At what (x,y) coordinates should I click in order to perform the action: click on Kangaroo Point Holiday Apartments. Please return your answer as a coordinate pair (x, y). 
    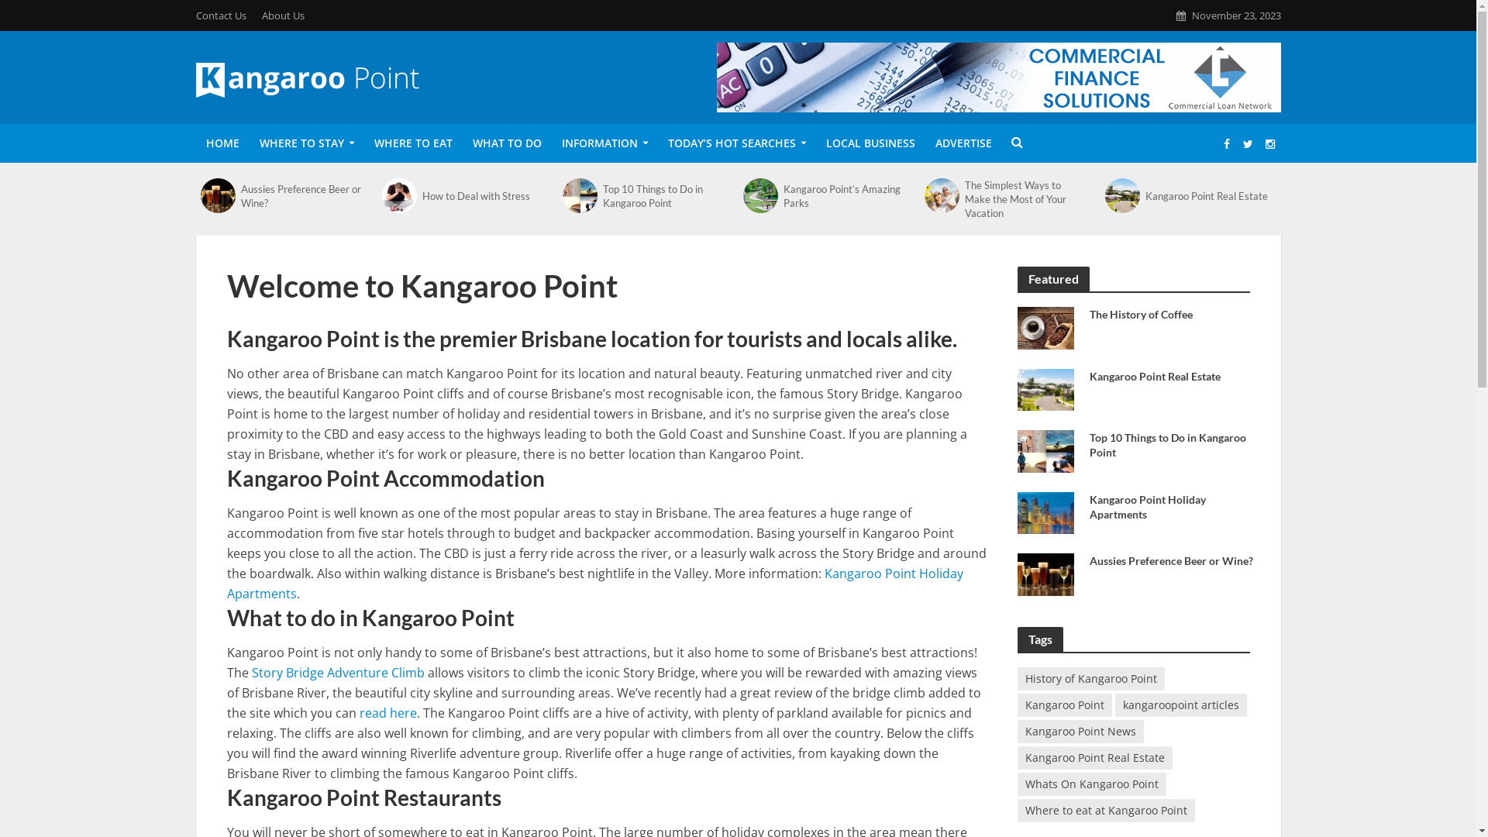
    Looking at the image, I should click on (594, 585).